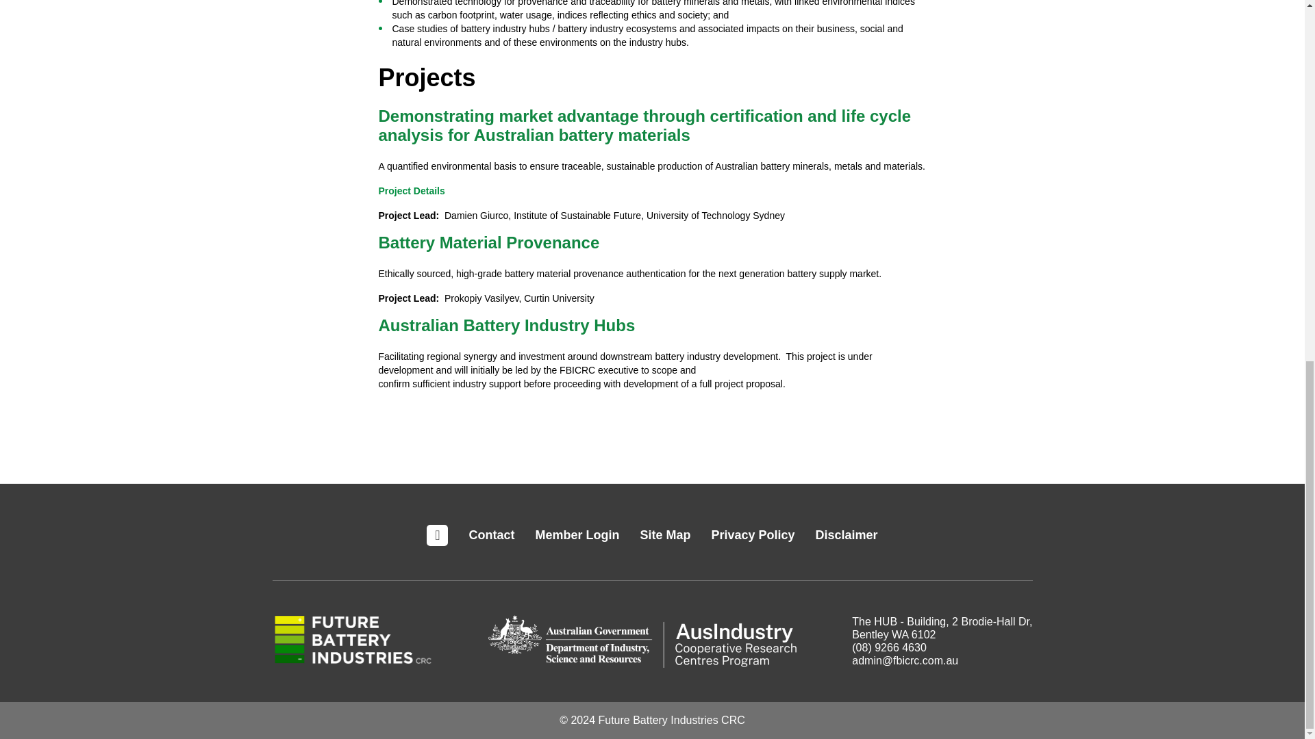 The width and height of the screenshot is (1315, 739). I want to click on Privacy Policy, so click(752, 535).